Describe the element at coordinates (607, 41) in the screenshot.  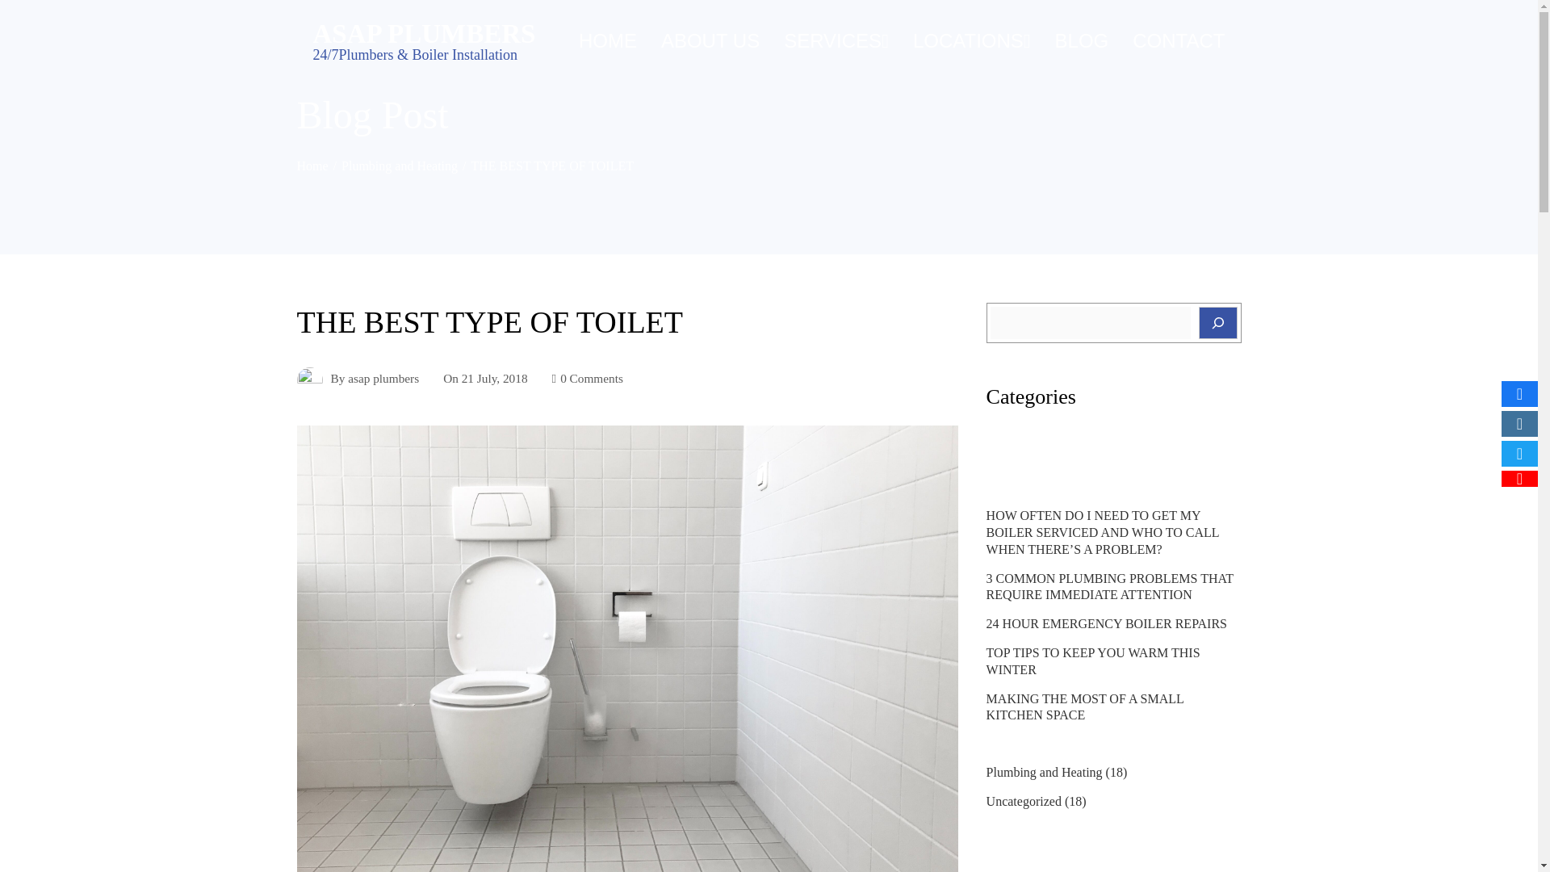
I see `HOME` at that location.